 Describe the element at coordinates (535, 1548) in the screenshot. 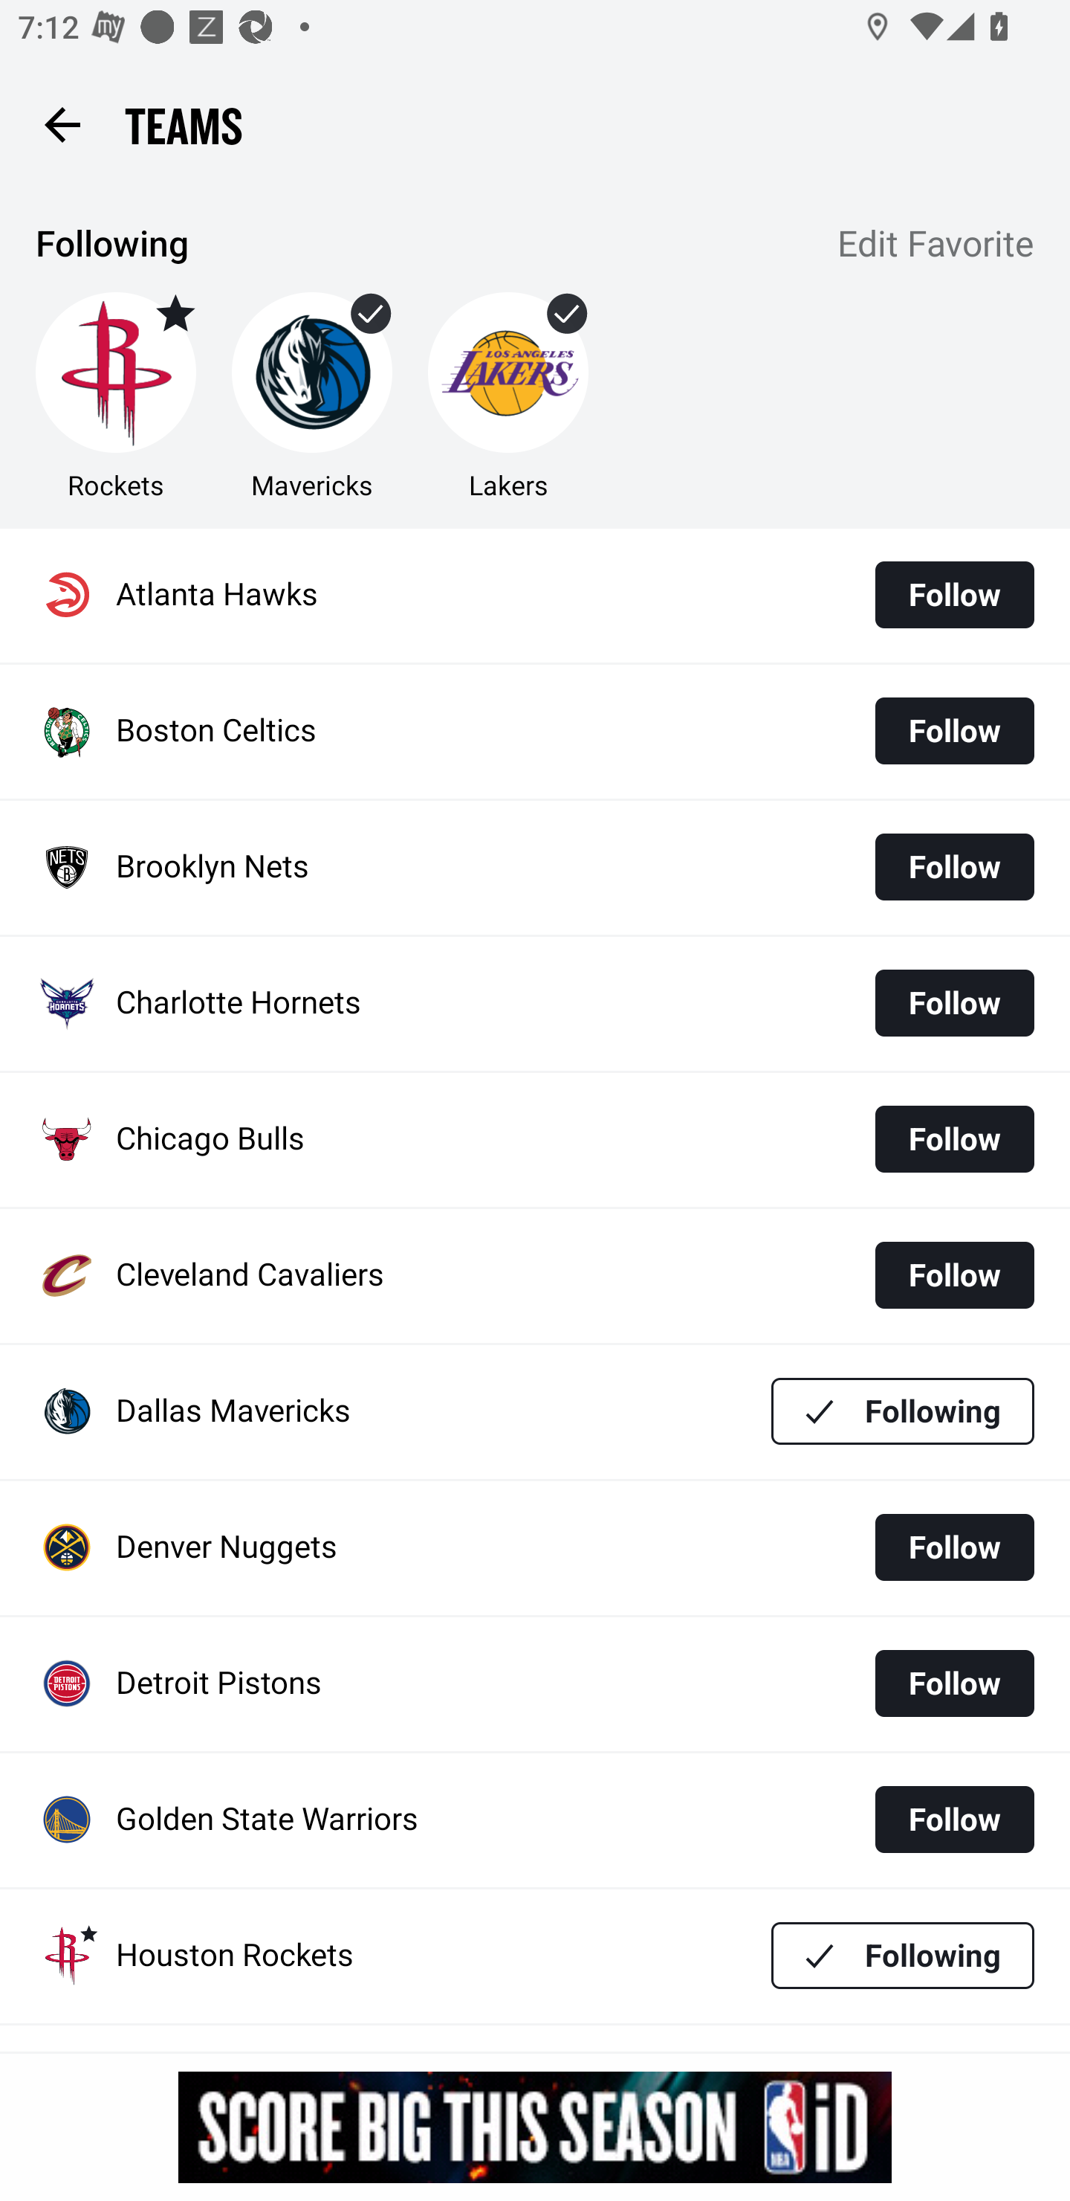

I see `Denver Nuggets Follow` at that location.